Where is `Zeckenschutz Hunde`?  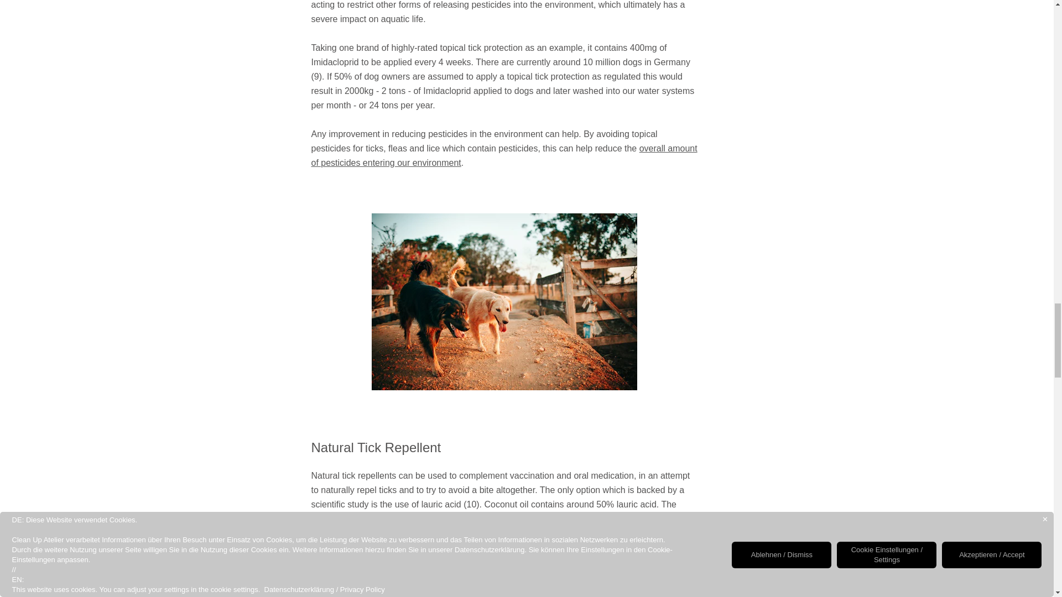
Zeckenschutz Hunde is located at coordinates (504, 302).